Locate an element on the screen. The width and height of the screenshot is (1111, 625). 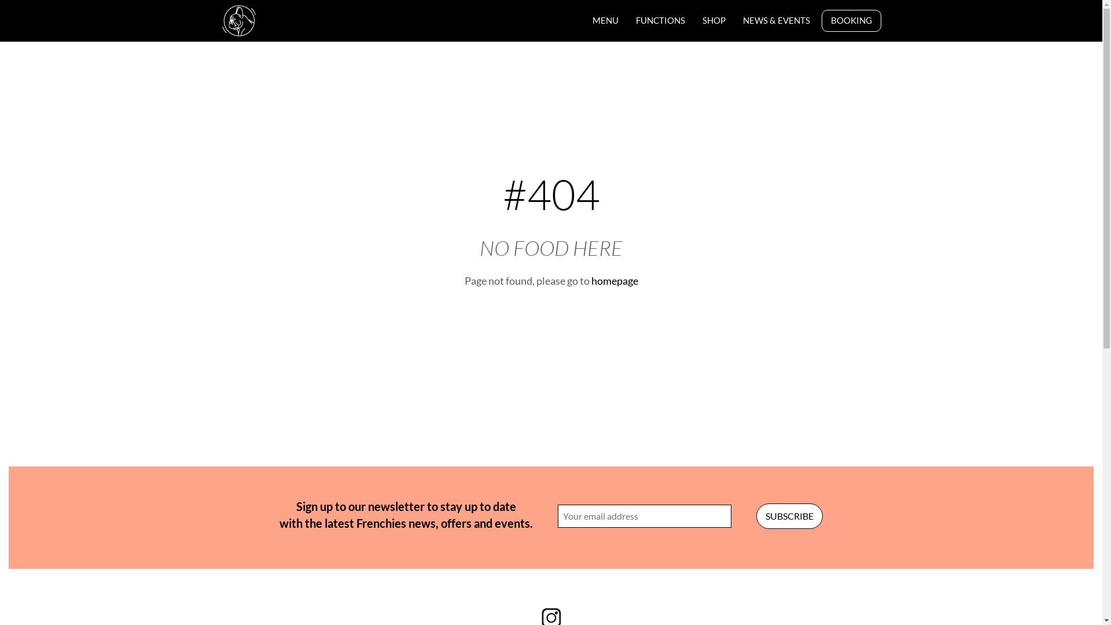
Subscribe is located at coordinates (789, 516).